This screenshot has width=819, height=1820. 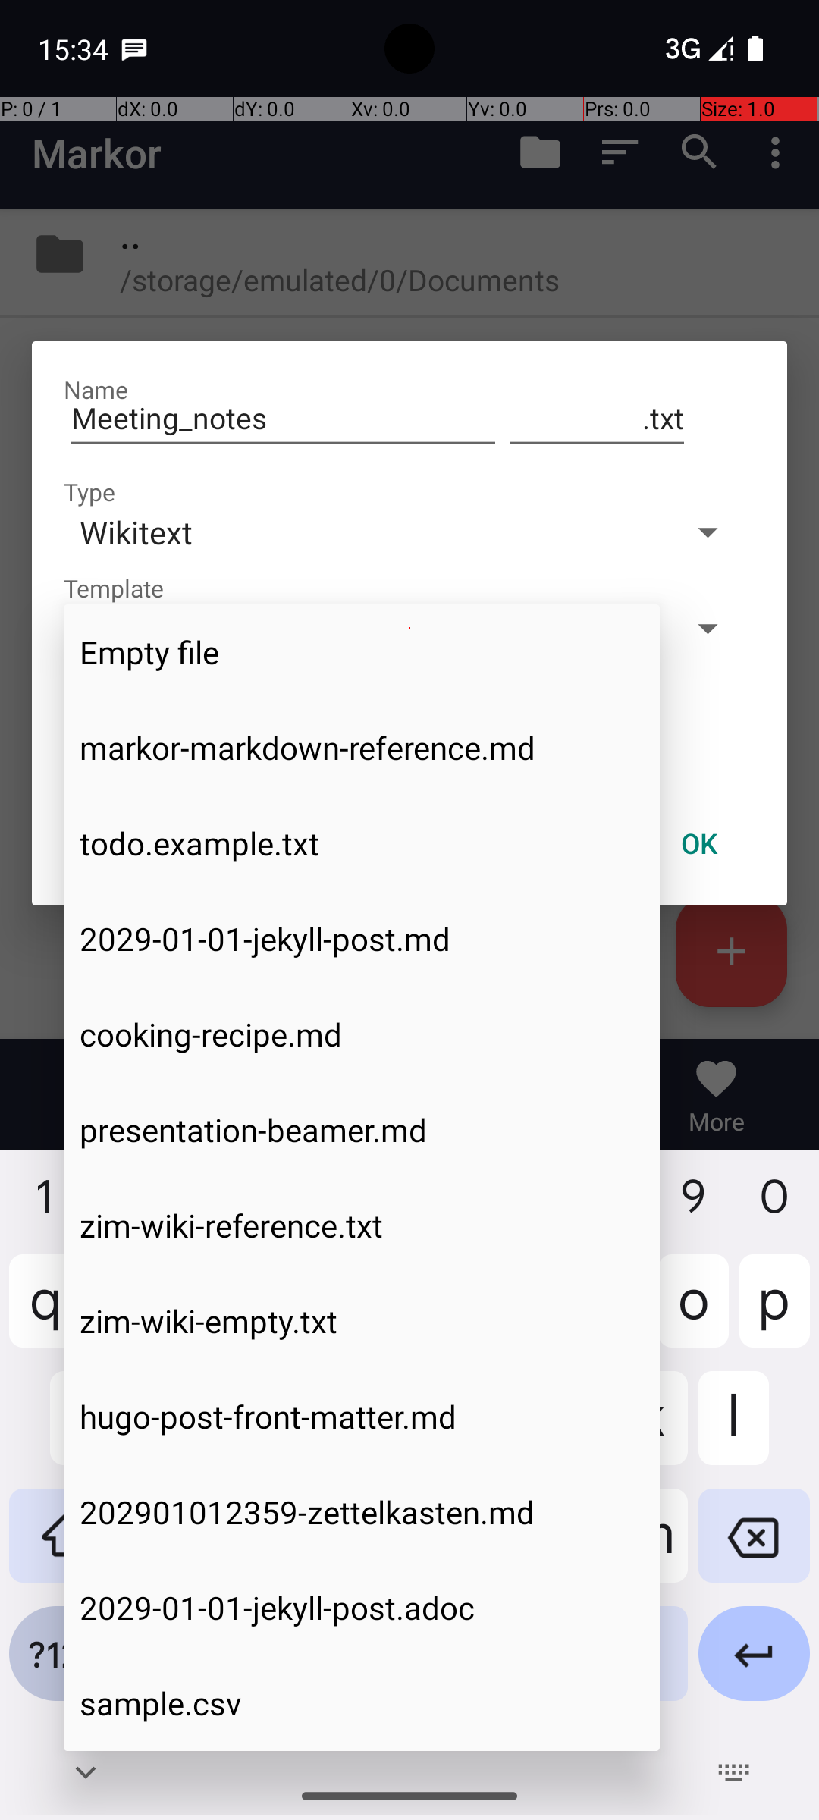 What do you see at coordinates (362, 1321) in the screenshot?
I see `zim-wiki-empty.txt` at bounding box center [362, 1321].